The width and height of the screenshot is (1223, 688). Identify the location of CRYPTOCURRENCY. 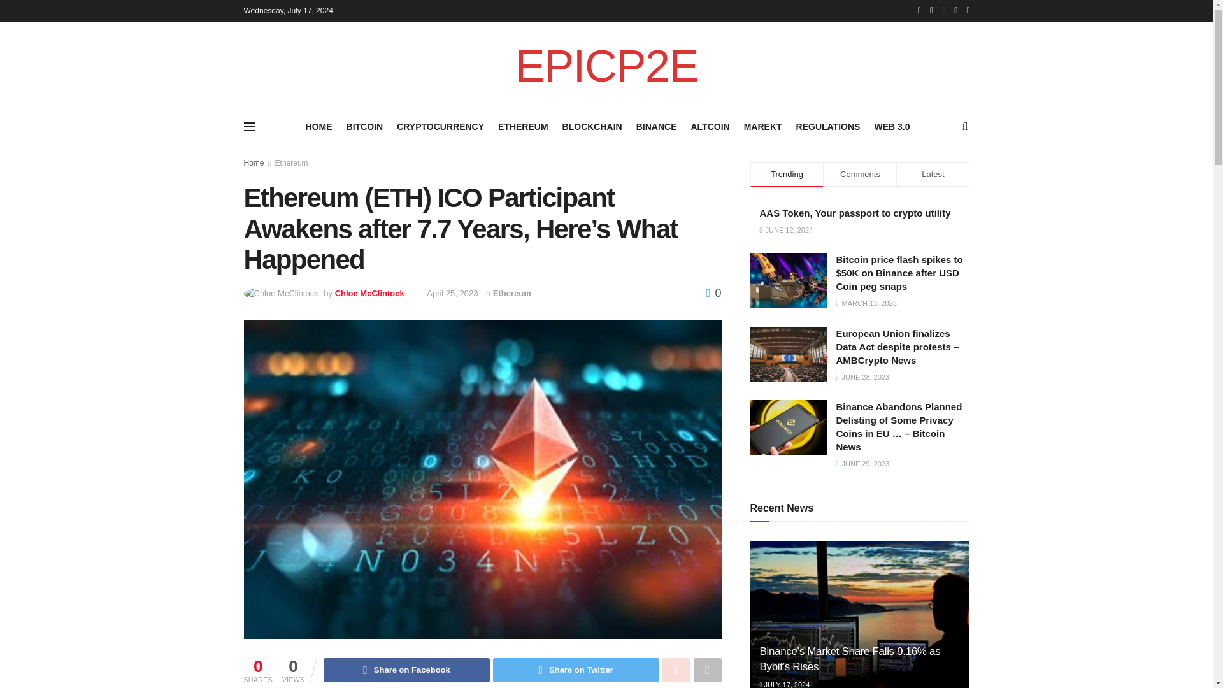
(440, 126).